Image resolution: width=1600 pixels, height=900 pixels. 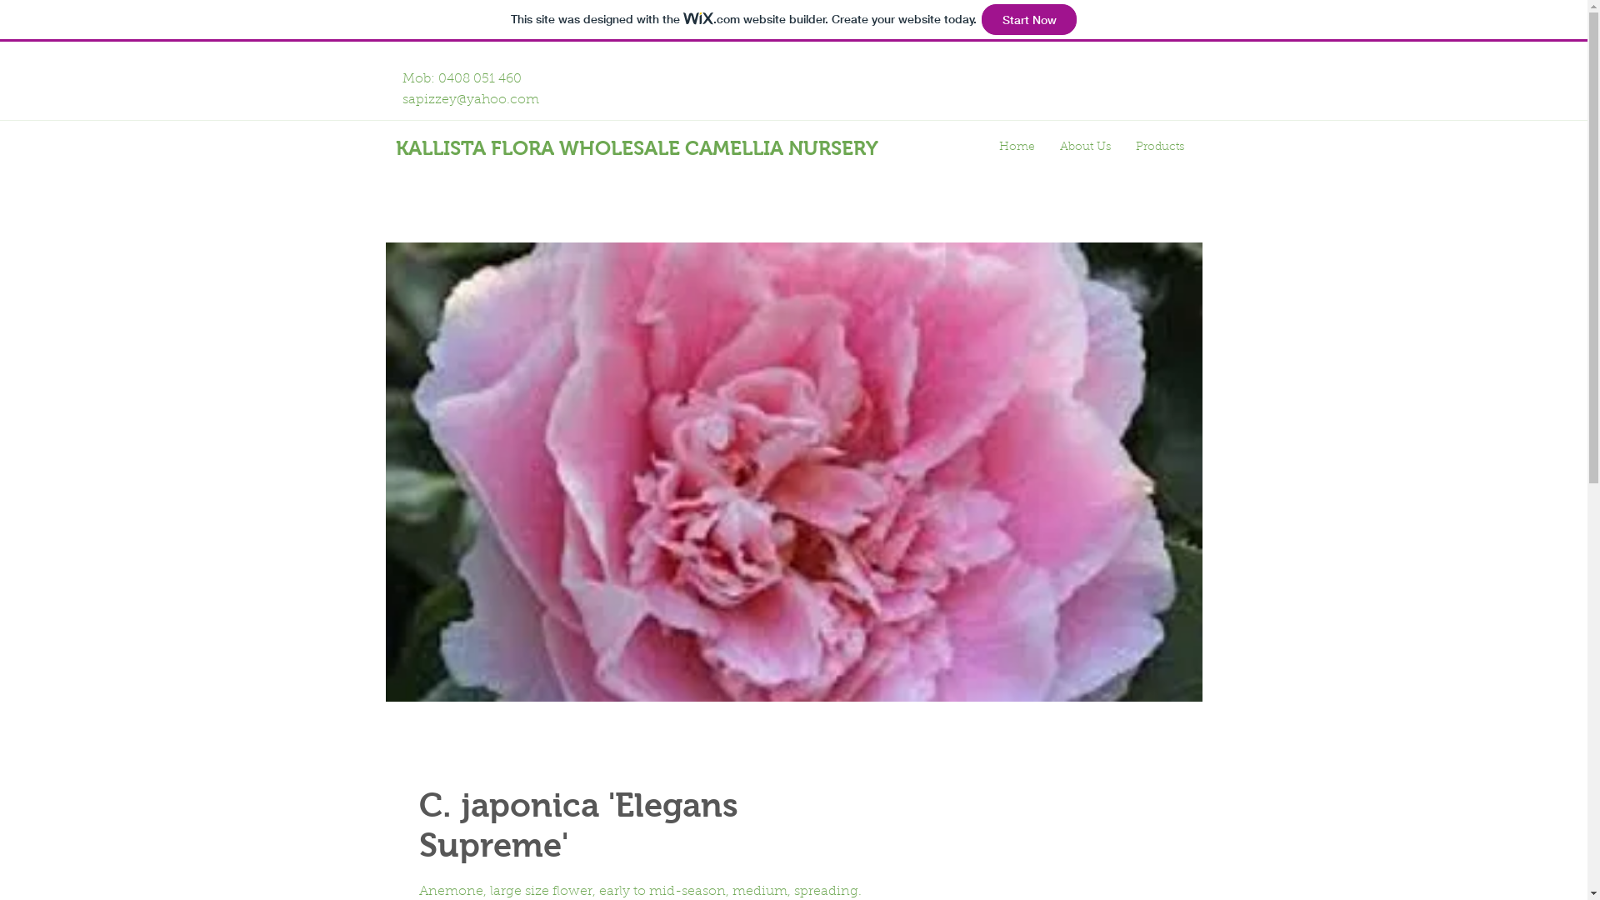 What do you see at coordinates (1160, 148) in the screenshot?
I see `Products` at bounding box center [1160, 148].